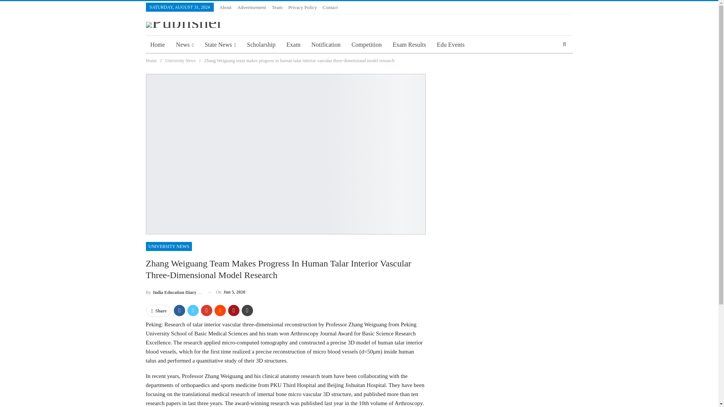  Describe the element at coordinates (157, 44) in the screenshot. I see `Home` at that location.